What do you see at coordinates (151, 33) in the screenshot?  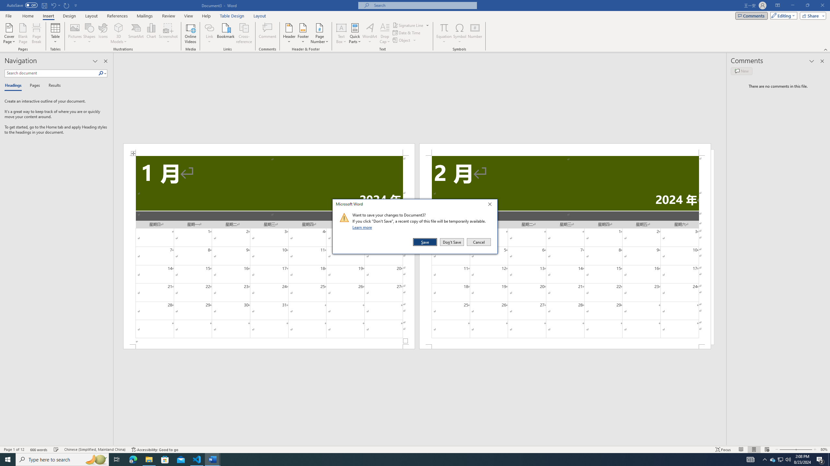 I see `Chart...` at bounding box center [151, 33].